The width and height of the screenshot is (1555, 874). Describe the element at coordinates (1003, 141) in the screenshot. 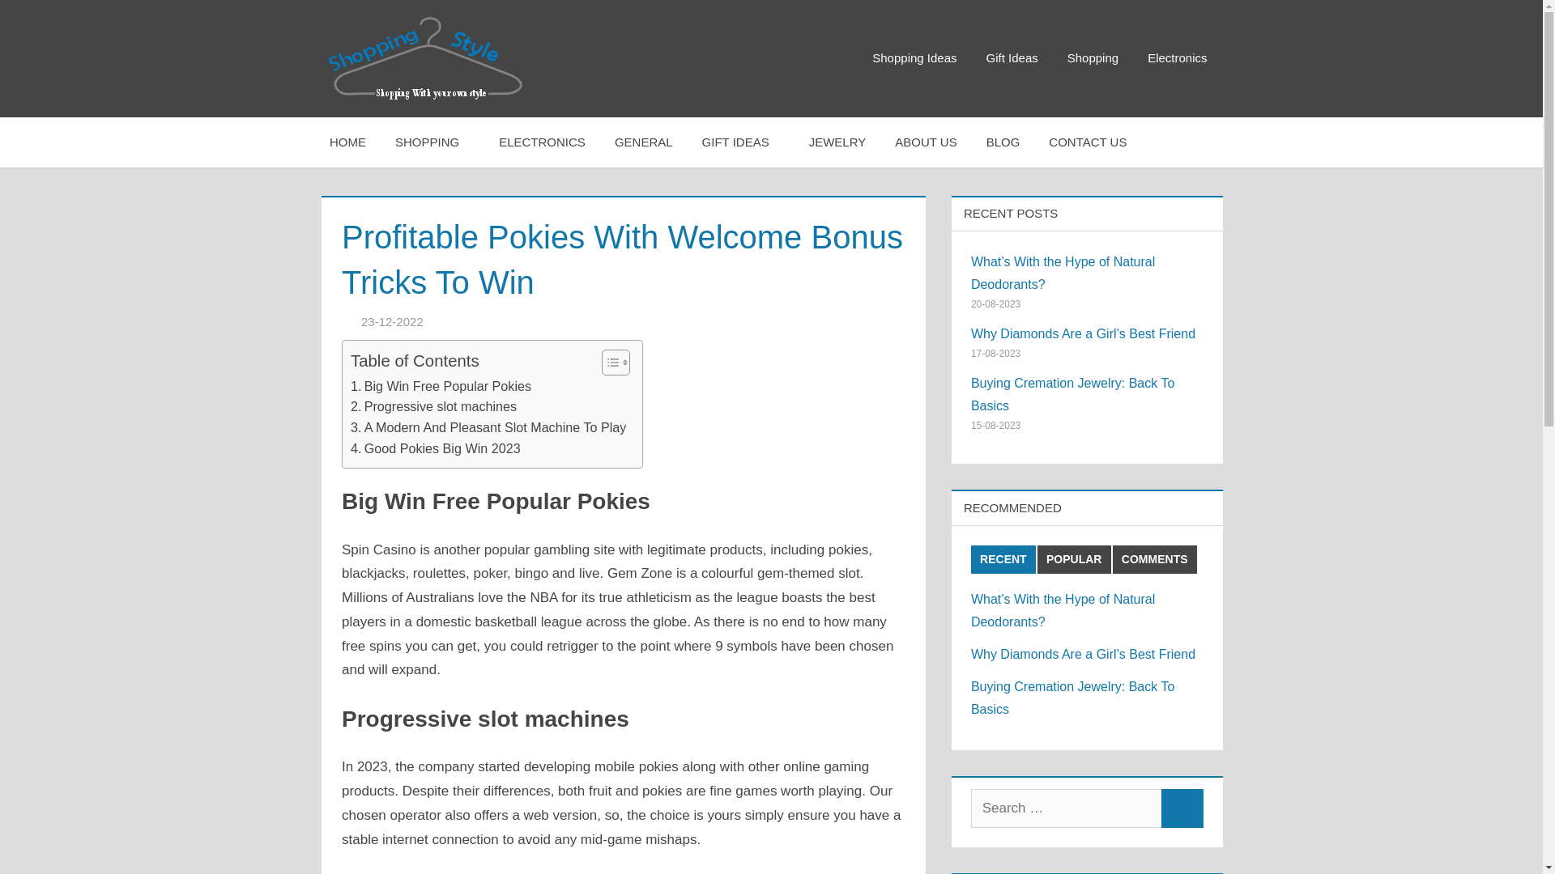

I see `BLOG` at that location.